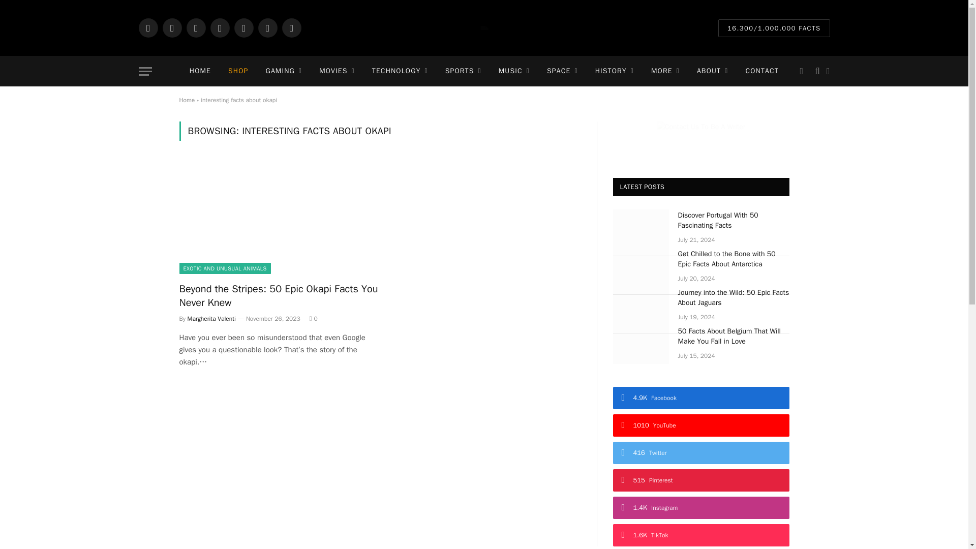  What do you see at coordinates (211, 318) in the screenshot?
I see `Posts by Margherita Valenti` at bounding box center [211, 318].